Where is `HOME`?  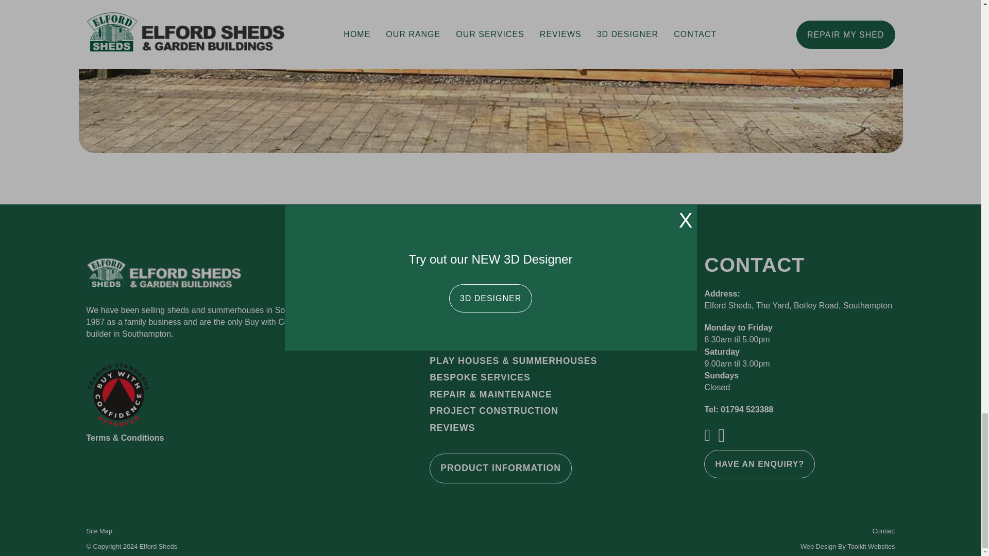 HOME is located at coordinates (444, 294).